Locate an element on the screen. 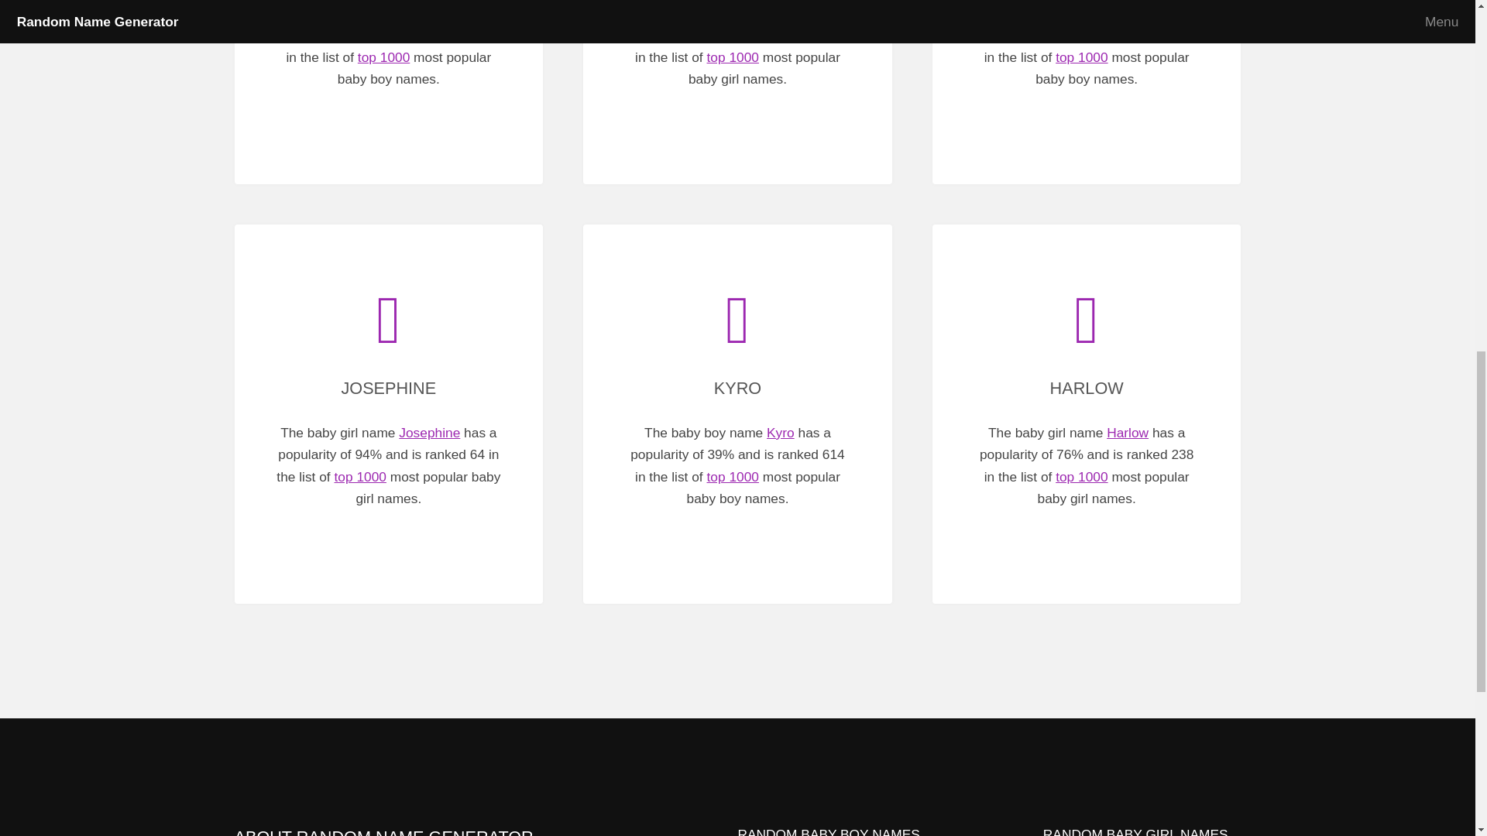 This screenshot has width=1487, height=836. Kashton is located at coordinates (1129, 12).